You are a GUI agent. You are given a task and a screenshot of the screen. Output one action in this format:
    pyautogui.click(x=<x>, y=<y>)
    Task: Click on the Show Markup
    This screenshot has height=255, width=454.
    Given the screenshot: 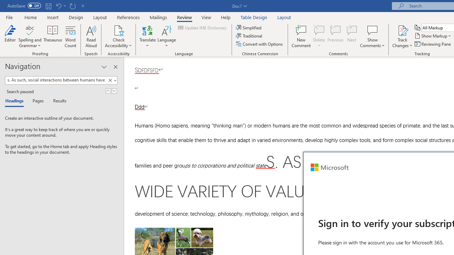 What is the action you would take?
    pyautogui.click(x=433, y=36)
    